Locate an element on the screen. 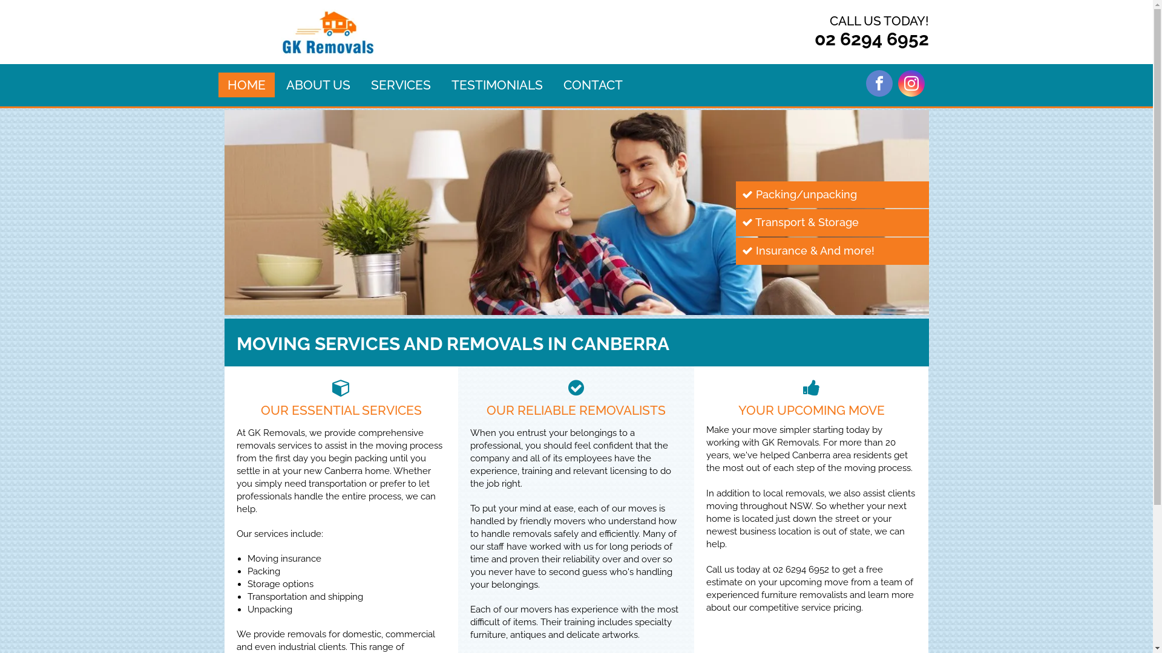 Image resolution: width=1162 pixels, height=653 pixels. TESTIMONIALS is located at coordinates (497, 85).